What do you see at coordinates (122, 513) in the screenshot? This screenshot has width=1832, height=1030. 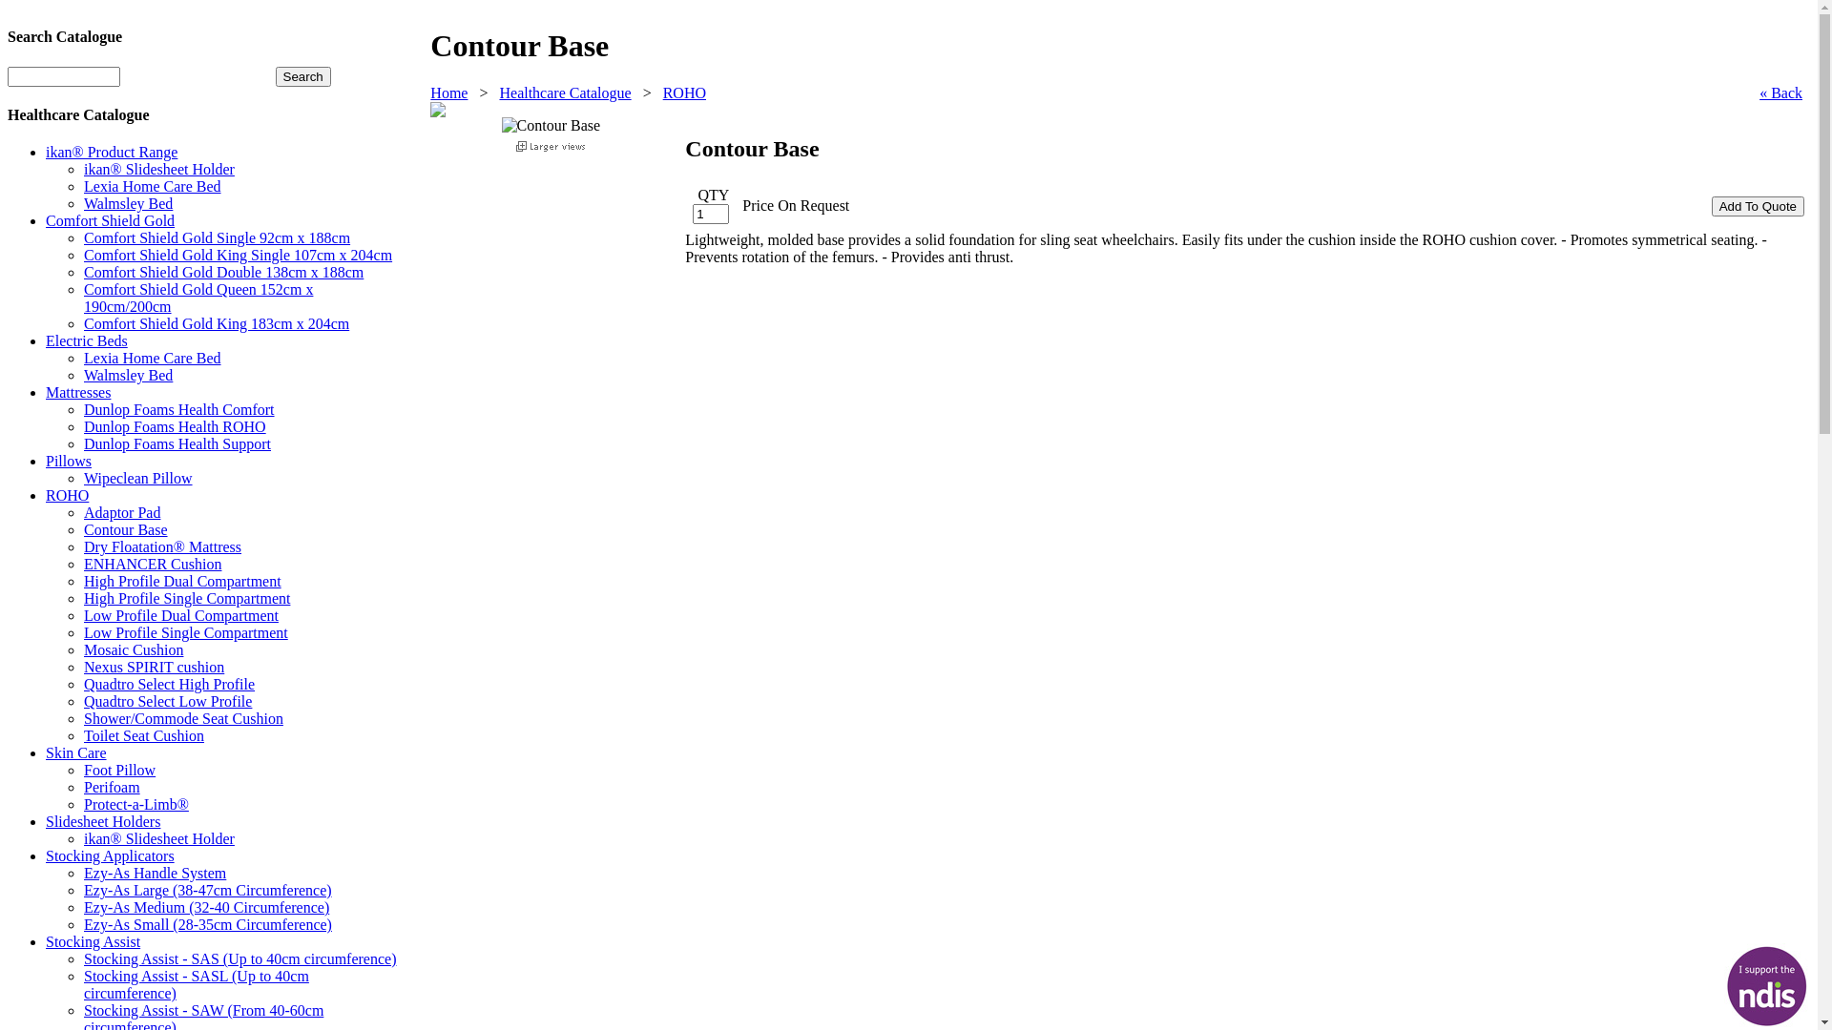 I see `Adaptor Pad` at bounding box center [122, 513].